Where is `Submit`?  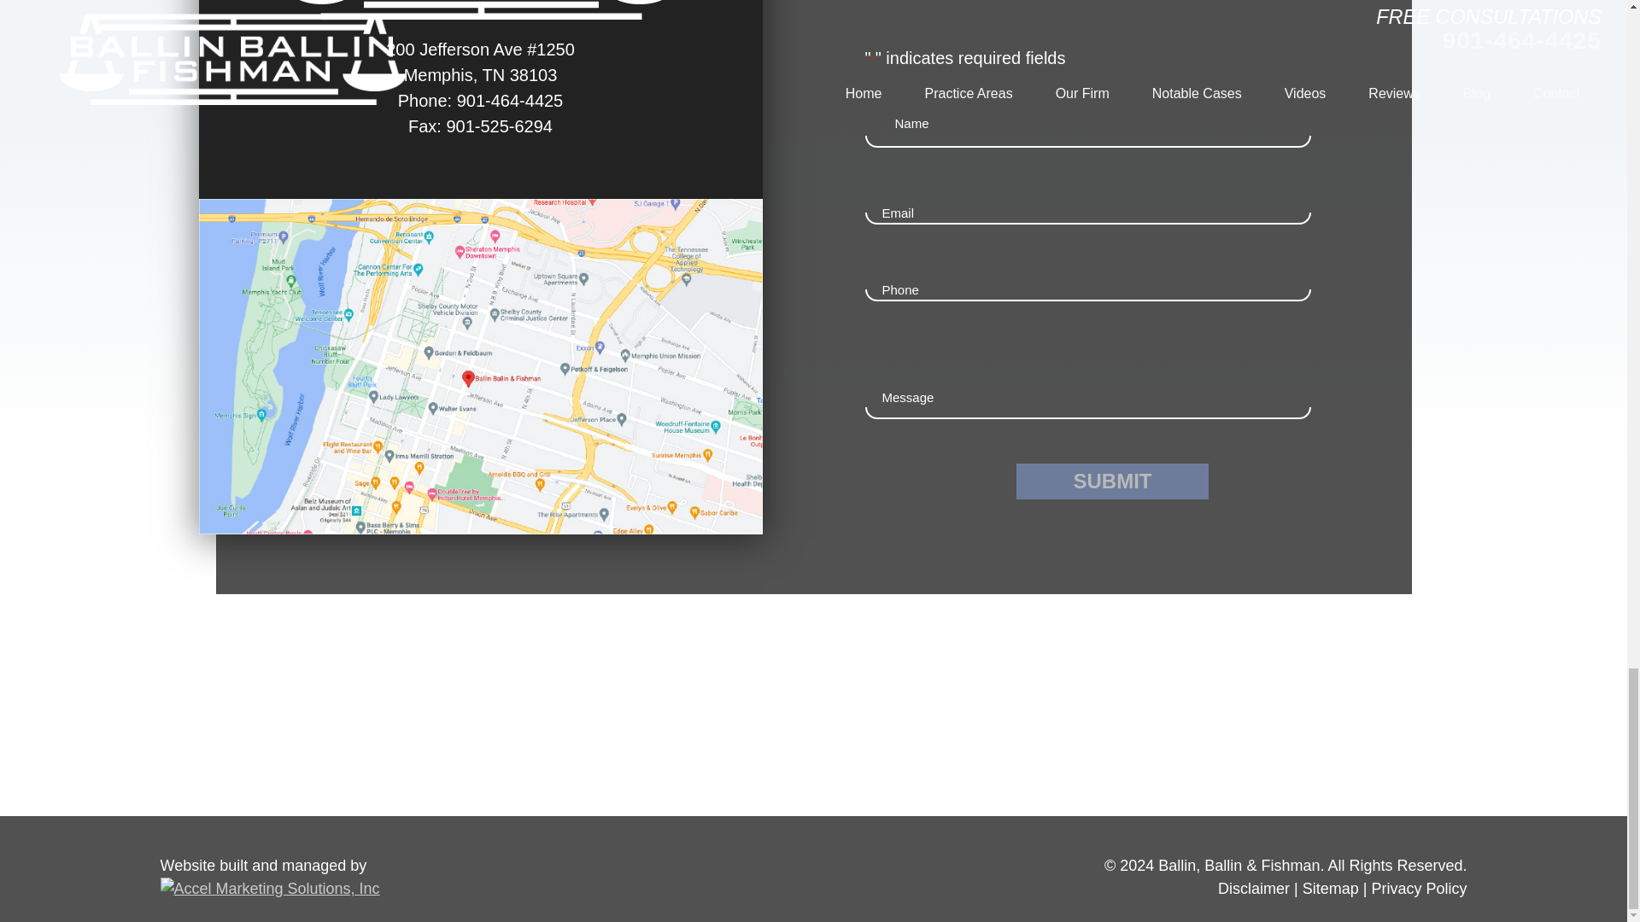
Submit is located at coordinates (1112, 481).